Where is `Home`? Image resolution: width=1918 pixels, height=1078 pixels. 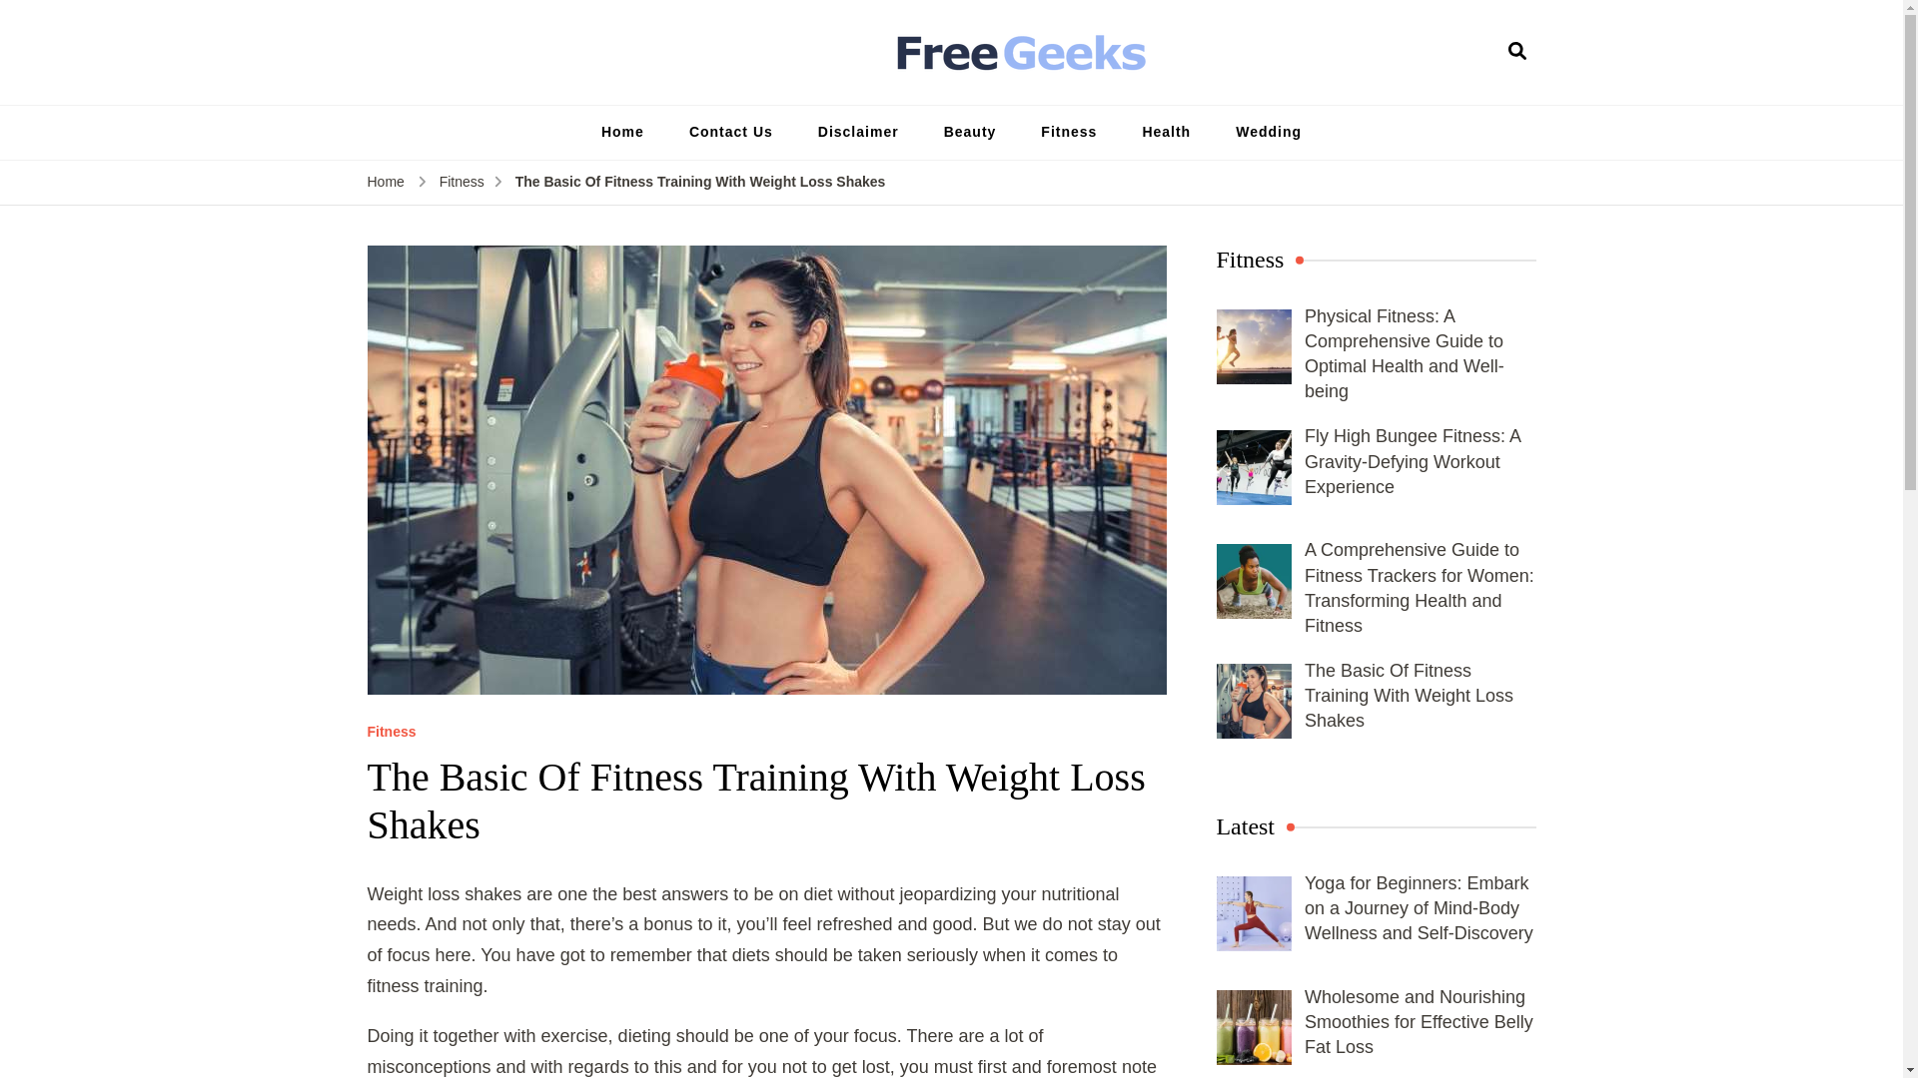 Home is located at coordinates (621, 132).